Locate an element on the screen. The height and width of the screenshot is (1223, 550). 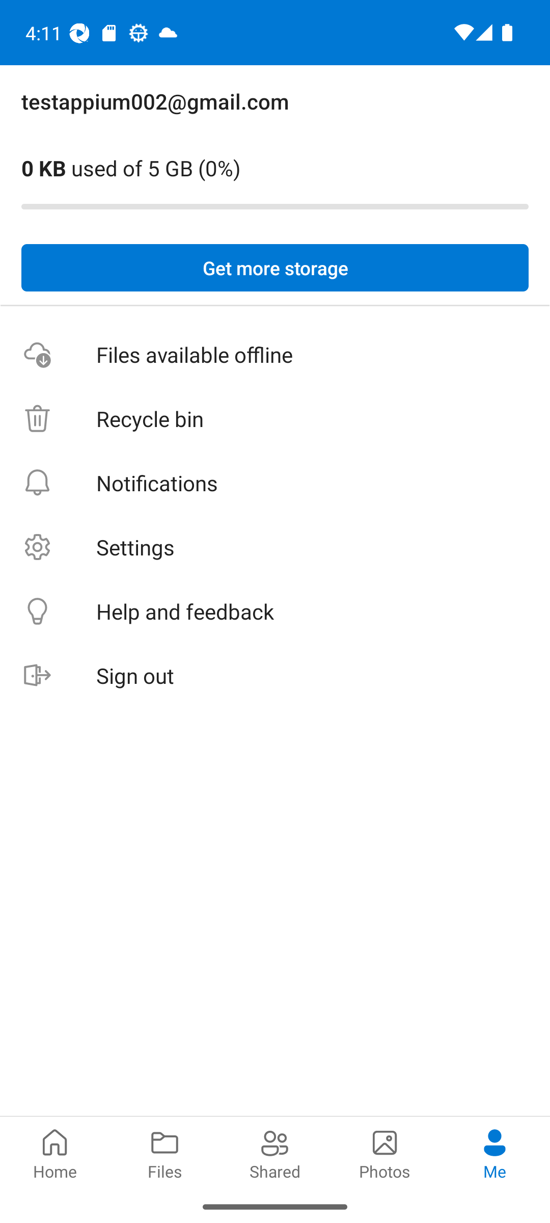
Notifications is located at coordinates (275, 483).